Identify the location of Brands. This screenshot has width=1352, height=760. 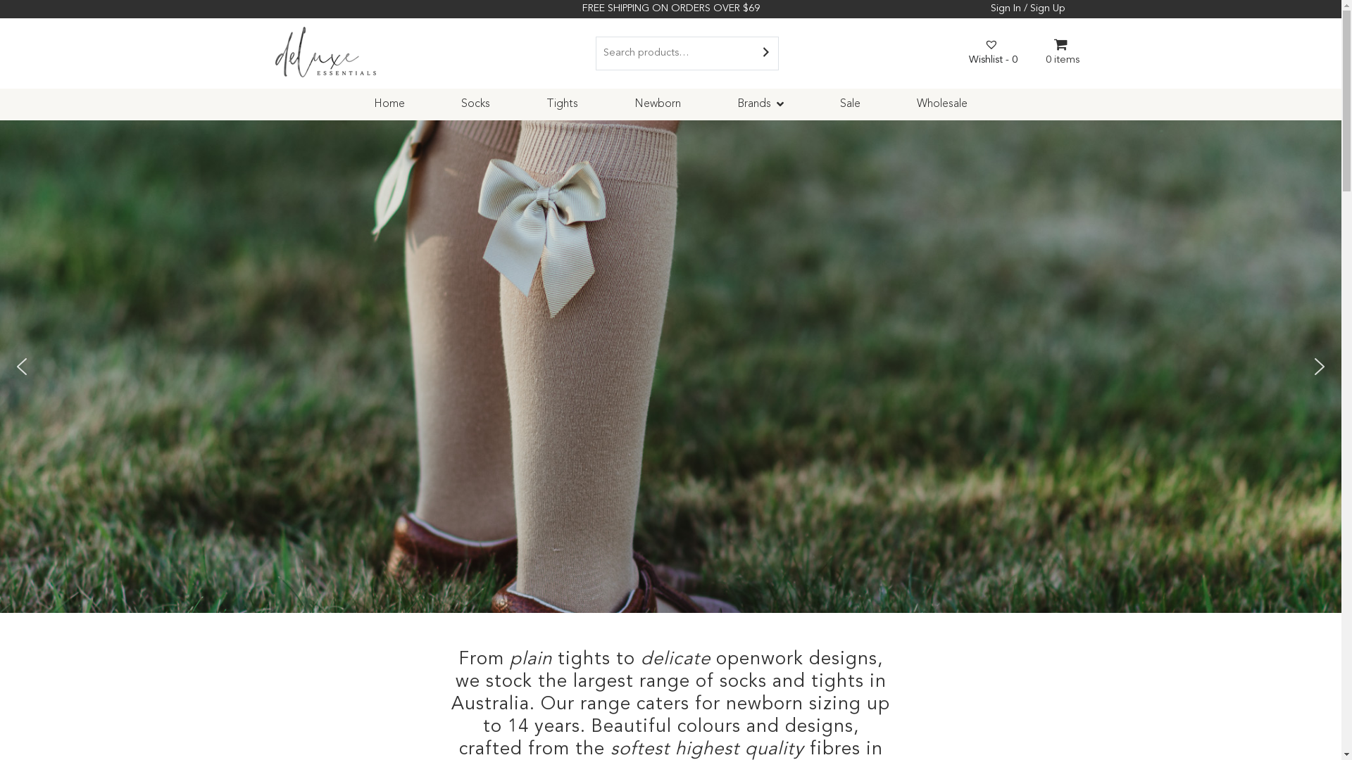
(760, 104).